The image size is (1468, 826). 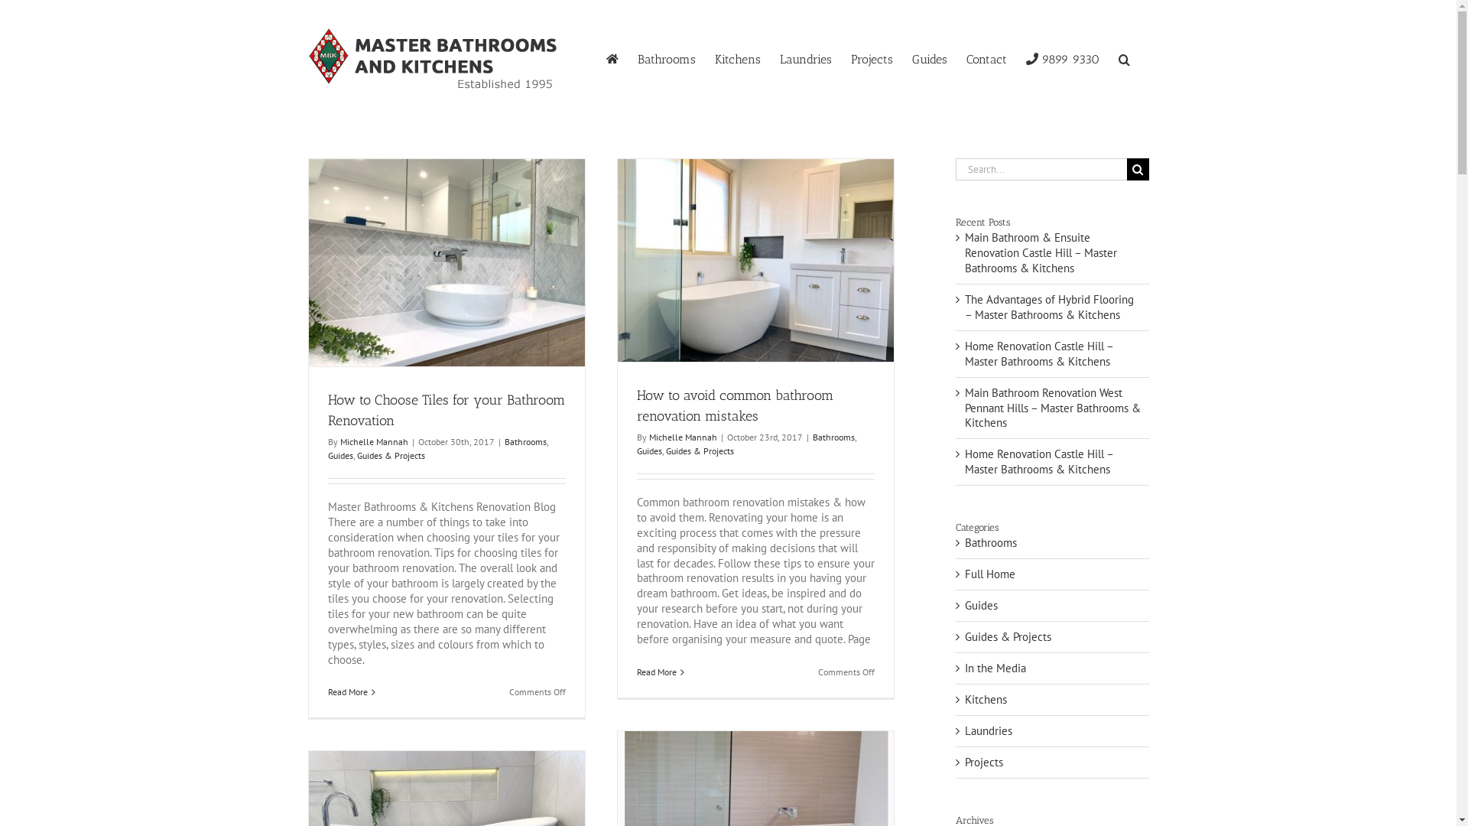 I want to click on Guides, so click(x=929, y=58).